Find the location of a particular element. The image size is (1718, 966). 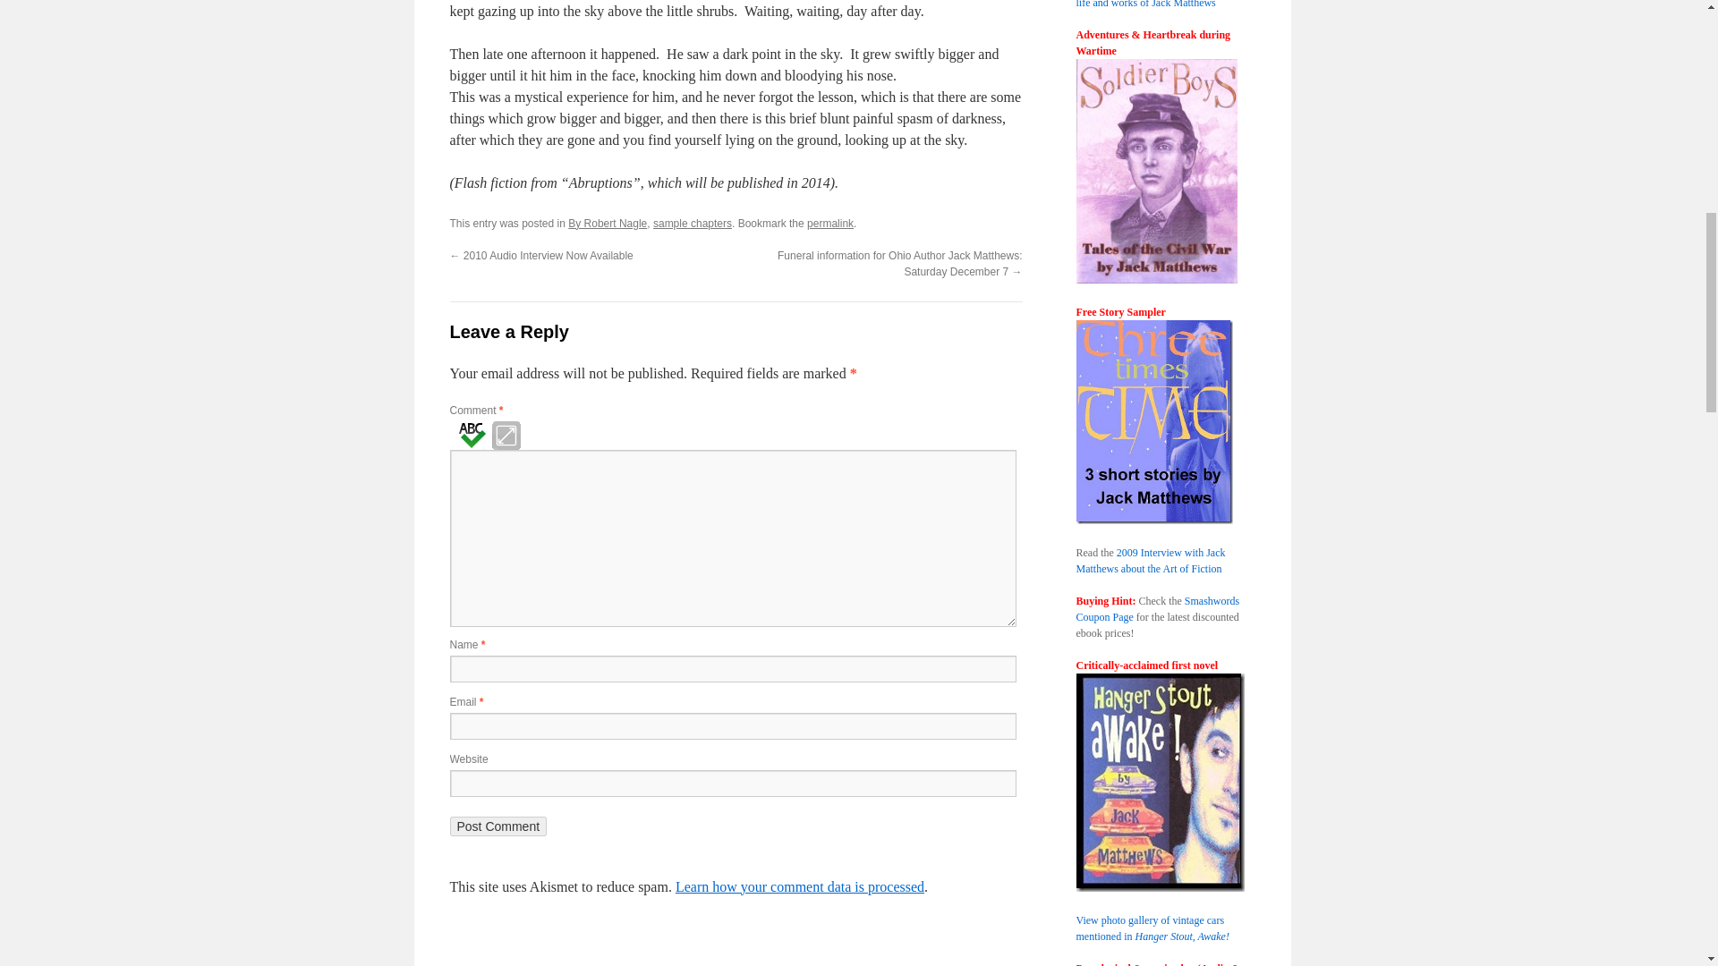

Learn how your comment data is processed is located at coordinates (799, 886).